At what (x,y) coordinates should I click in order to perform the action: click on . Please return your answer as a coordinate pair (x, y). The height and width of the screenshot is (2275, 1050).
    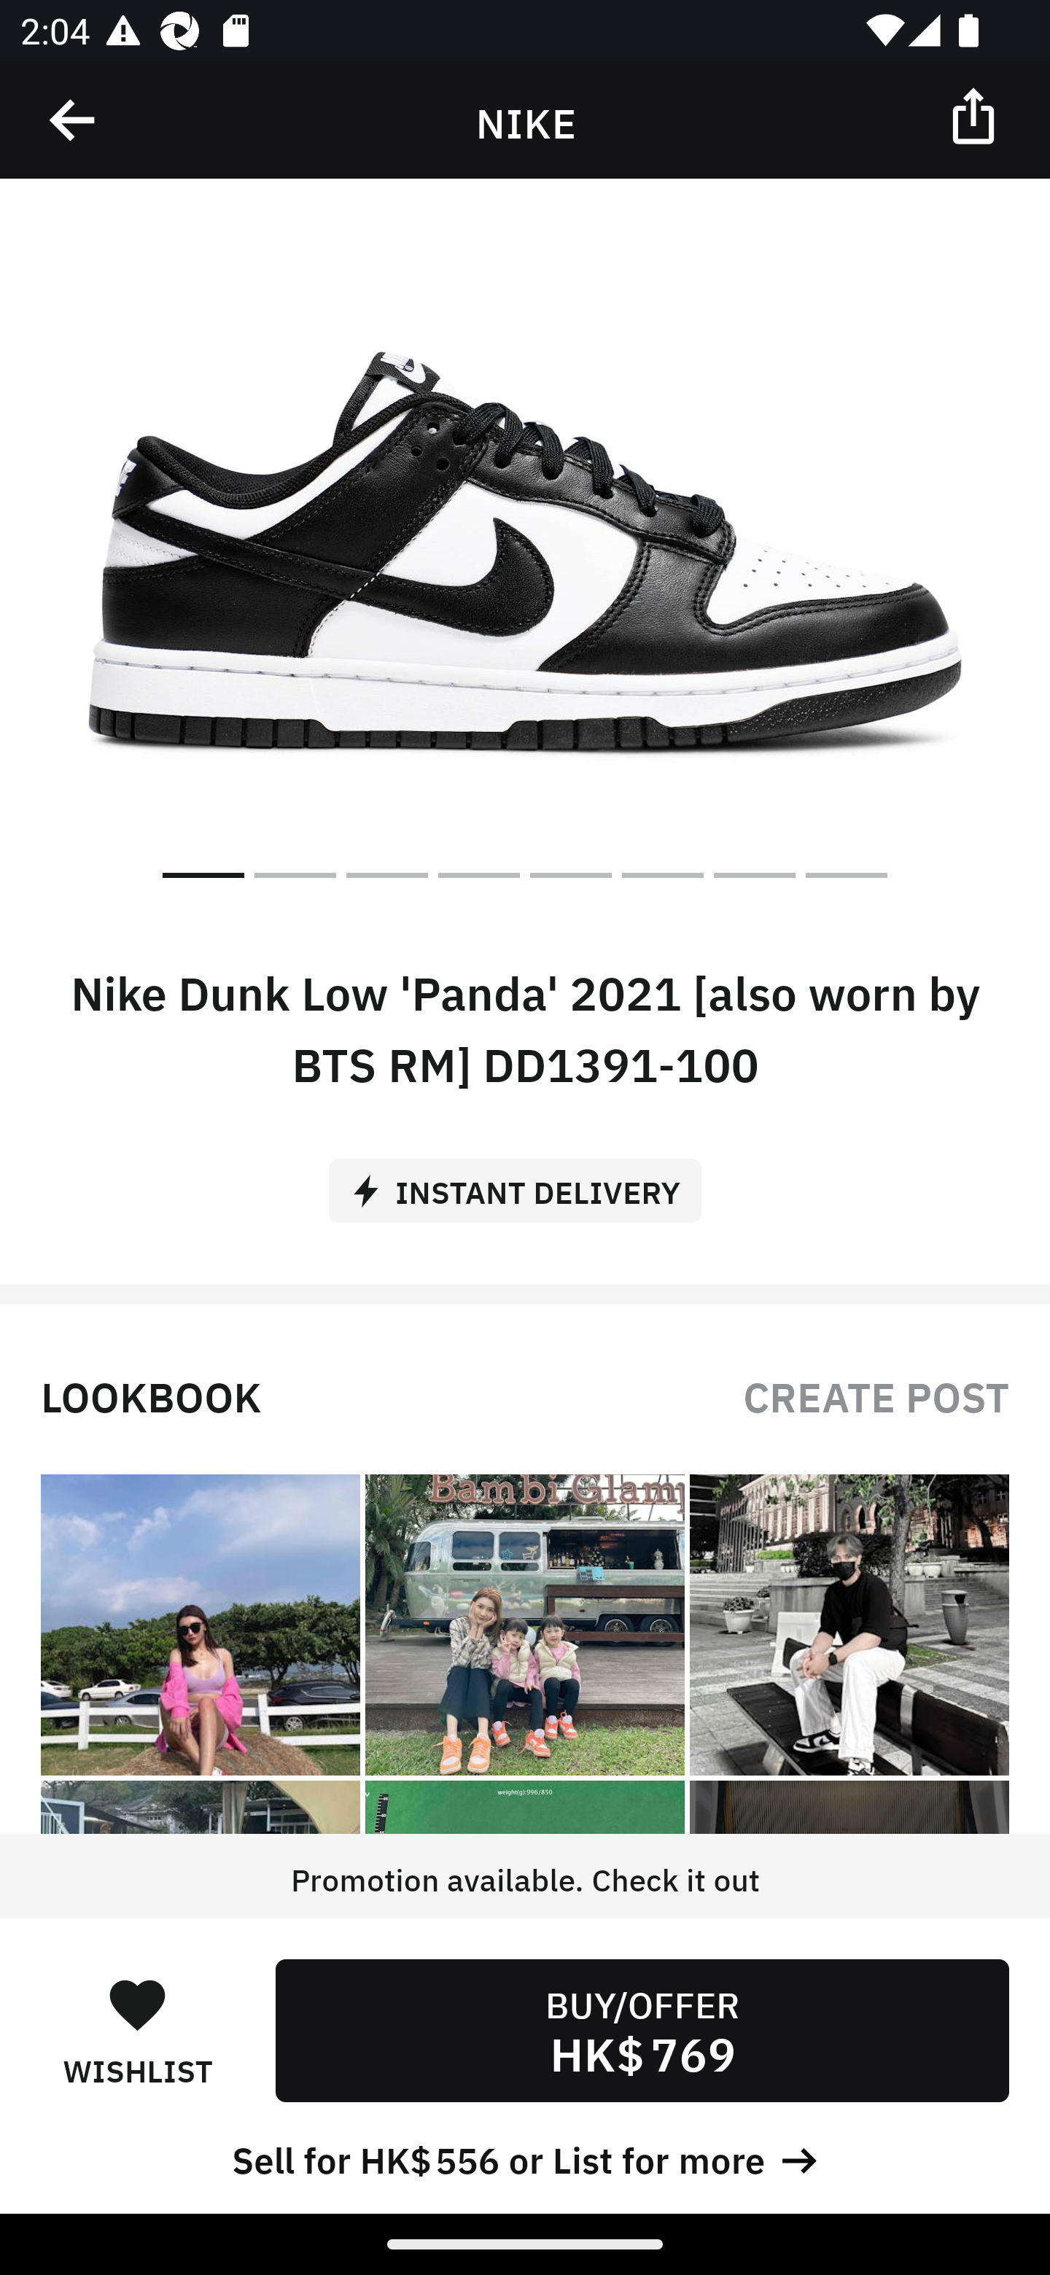
    Looking at the image, I should click on (976, 114).